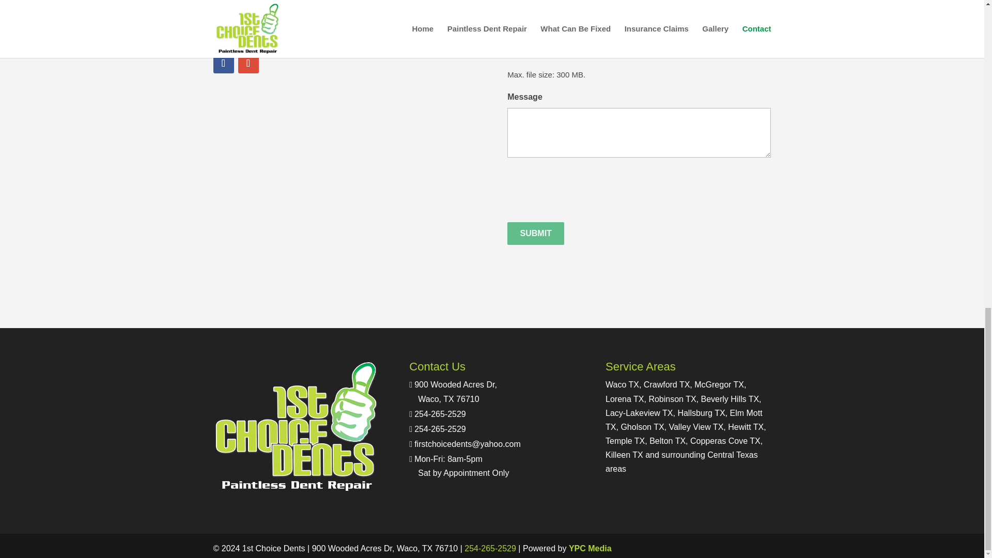 This screenshot has height=558, width=992. Describe the element at coordinates (535, 234) in the screenshot. I see `reCAPTCHA` at that location.